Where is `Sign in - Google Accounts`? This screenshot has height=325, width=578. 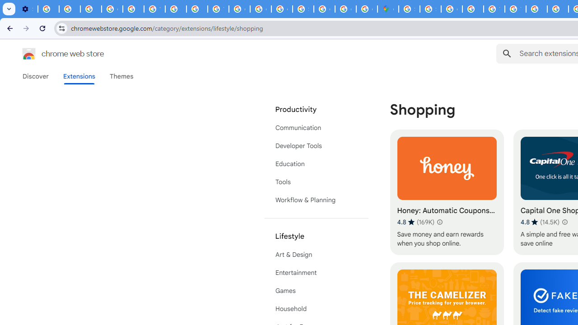 Sign in - Google Accounts is located at coordinates (303, 9).